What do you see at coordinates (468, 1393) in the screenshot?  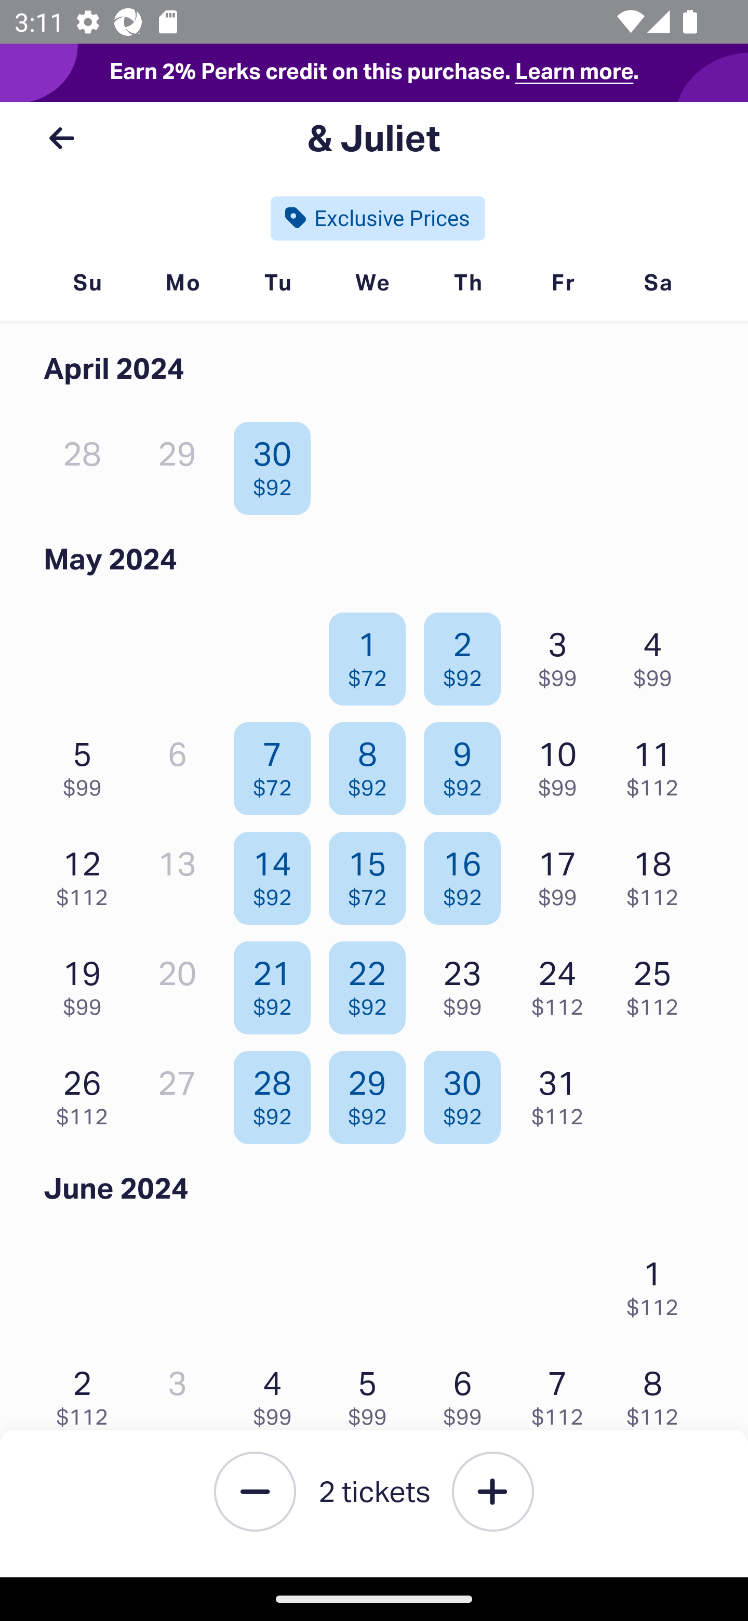 I see `6 $99` at bounding box center [468, 1393].